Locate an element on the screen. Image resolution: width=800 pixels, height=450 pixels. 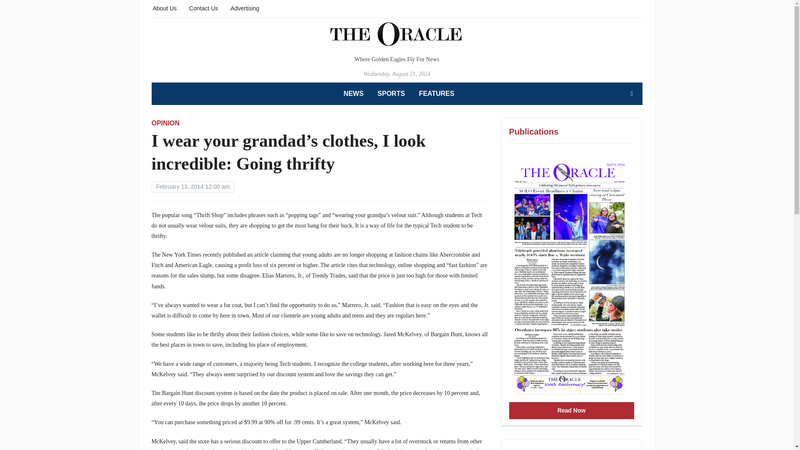
Contact Us is located at coordinates (203, 7).